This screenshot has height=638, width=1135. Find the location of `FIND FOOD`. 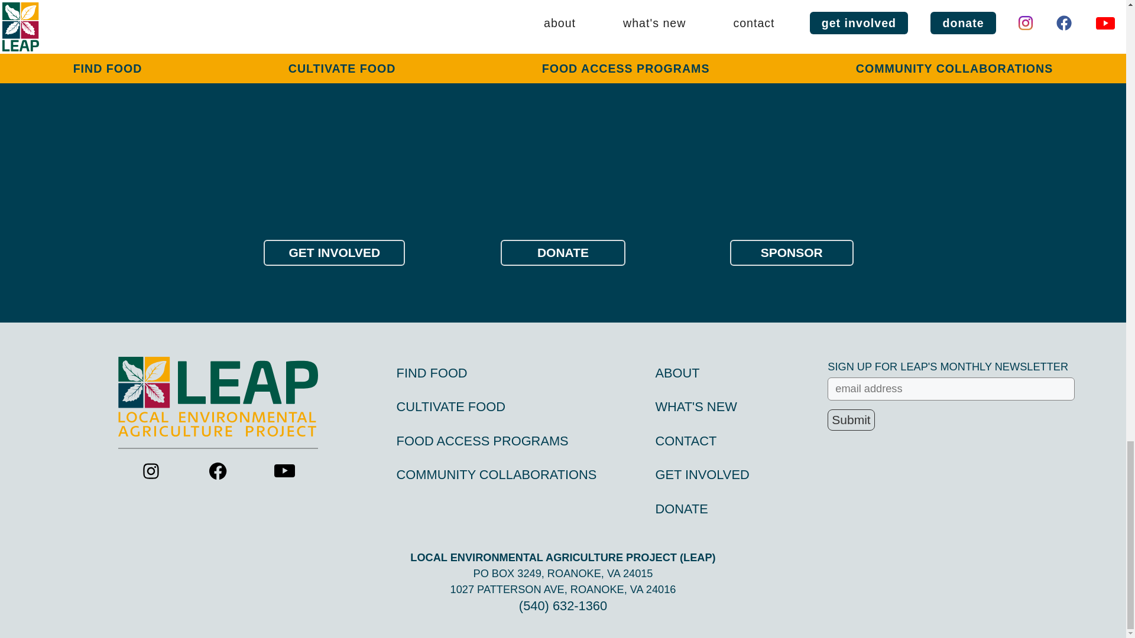

FIND FOOD is located at coordinates (432, 372).